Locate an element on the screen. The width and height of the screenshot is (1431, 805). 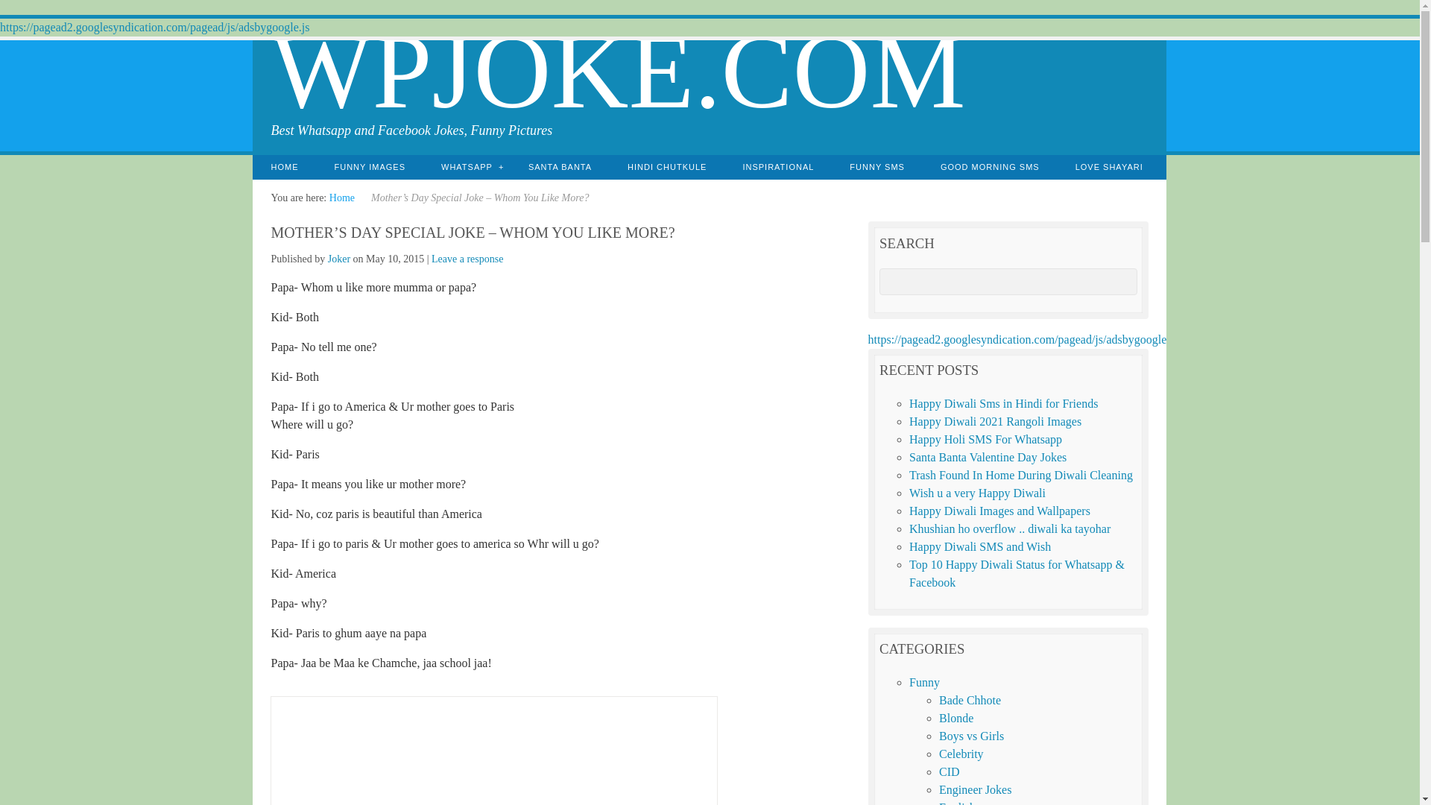
Joker is located at coordinates (338, 259).